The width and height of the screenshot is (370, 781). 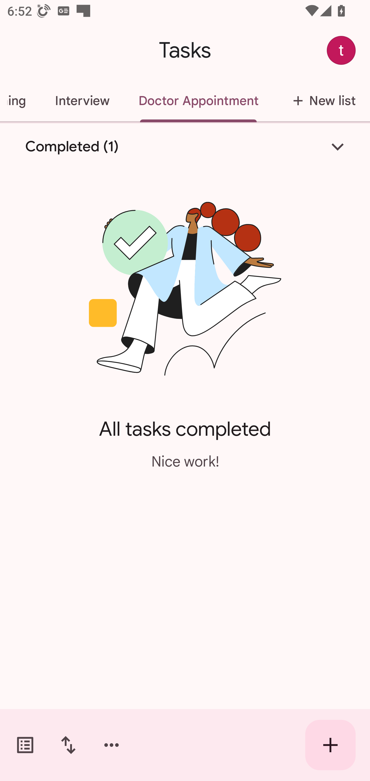 I want to click on Change sort order, so click(x=68, y=745).